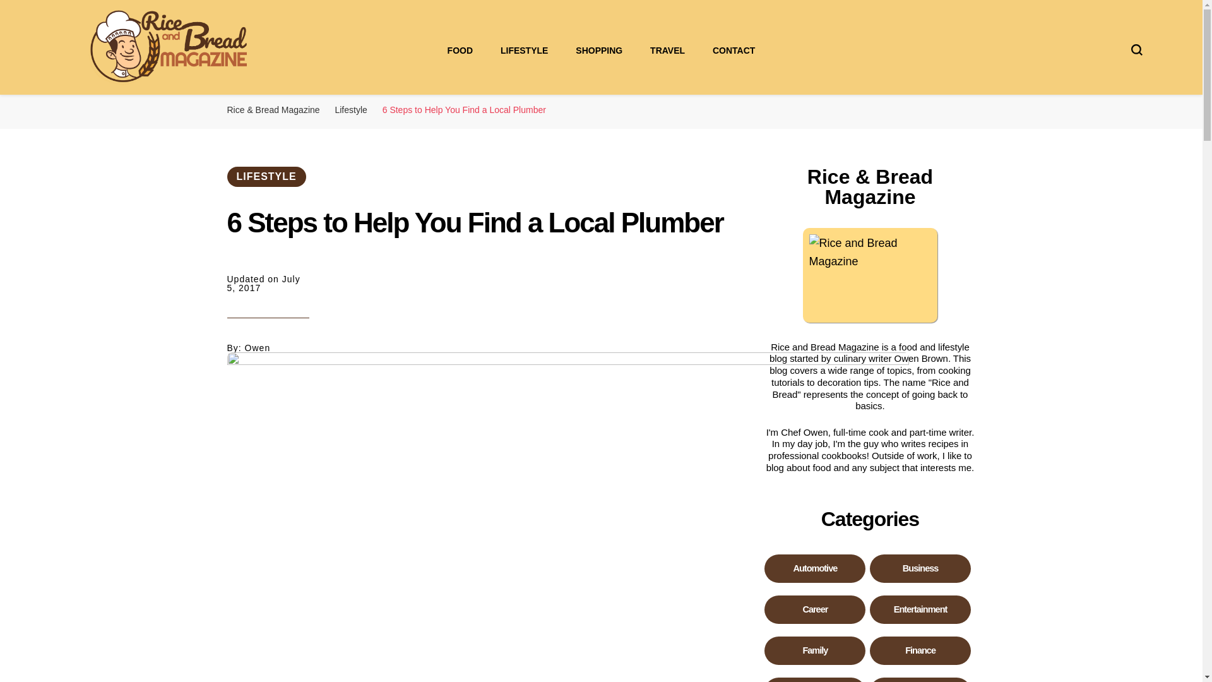 The image size is (1212, 682). What do you see at coordinates (268, 313) in the screenshot?
I see `July 5, 2017` at bounding box center [268, 313].